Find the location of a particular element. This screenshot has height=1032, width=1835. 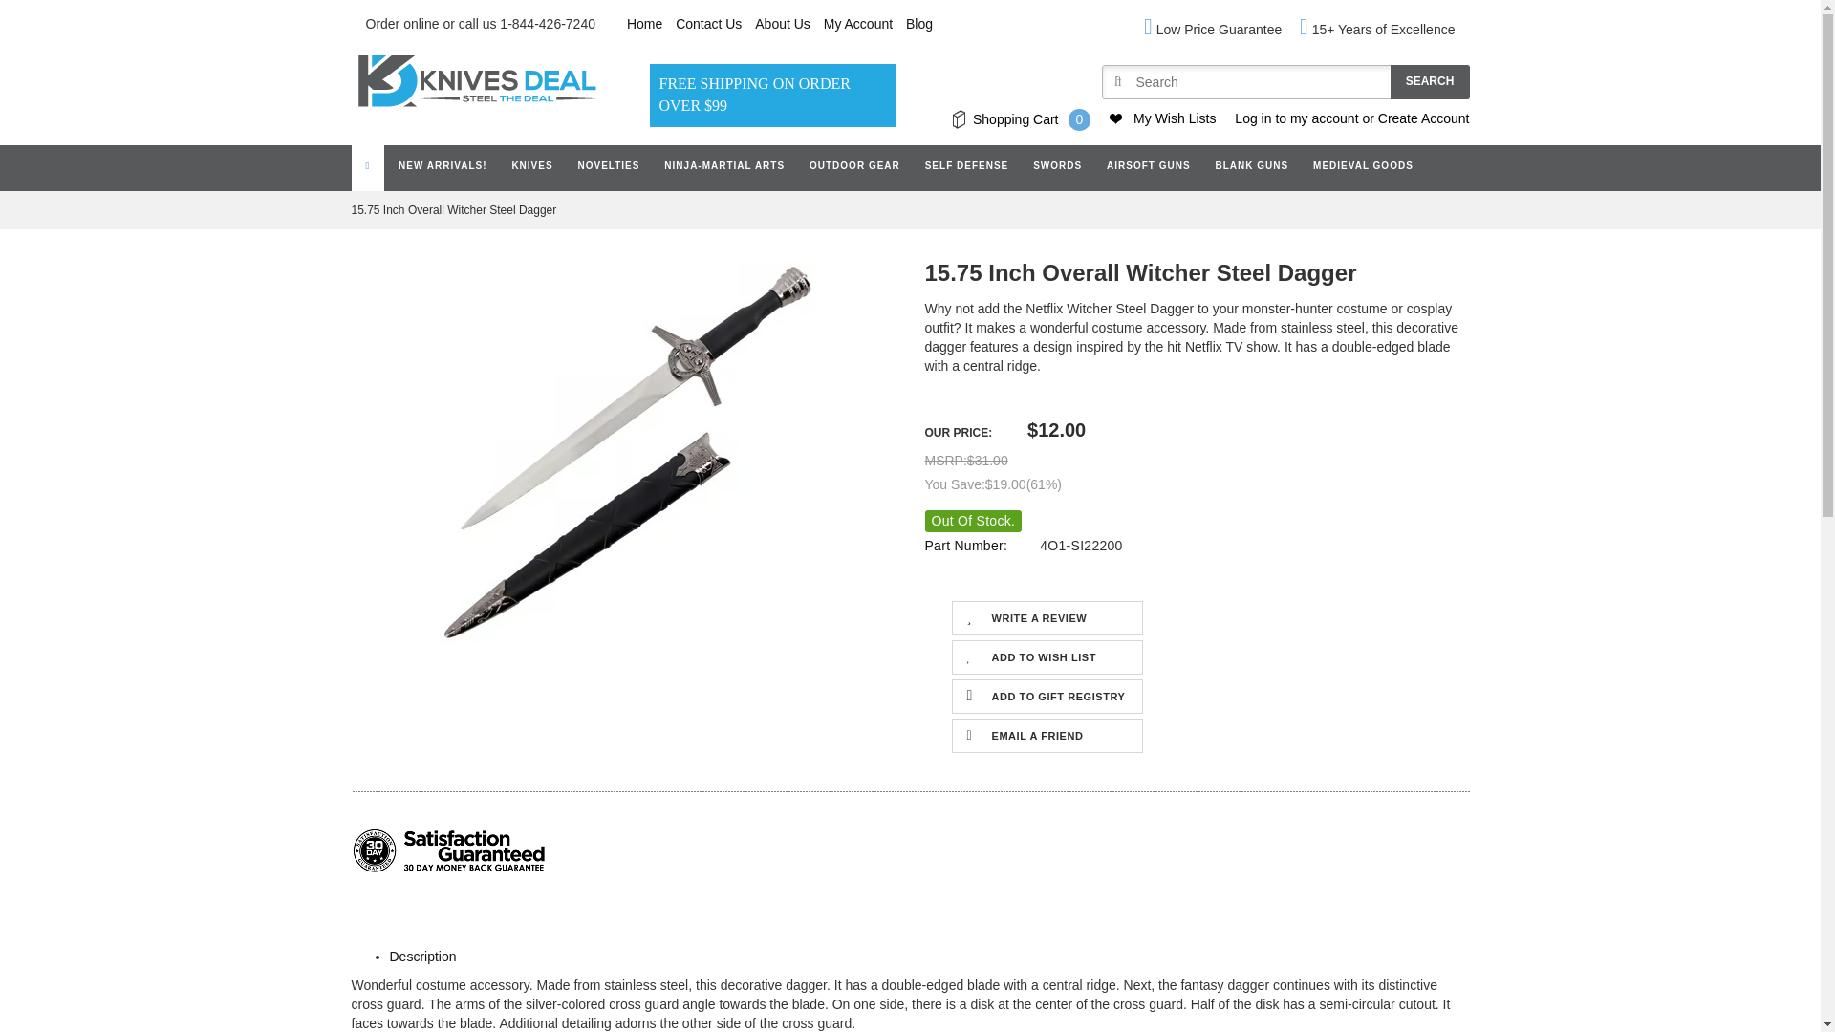

Log in to my account is located at coordinates (1296, 118).